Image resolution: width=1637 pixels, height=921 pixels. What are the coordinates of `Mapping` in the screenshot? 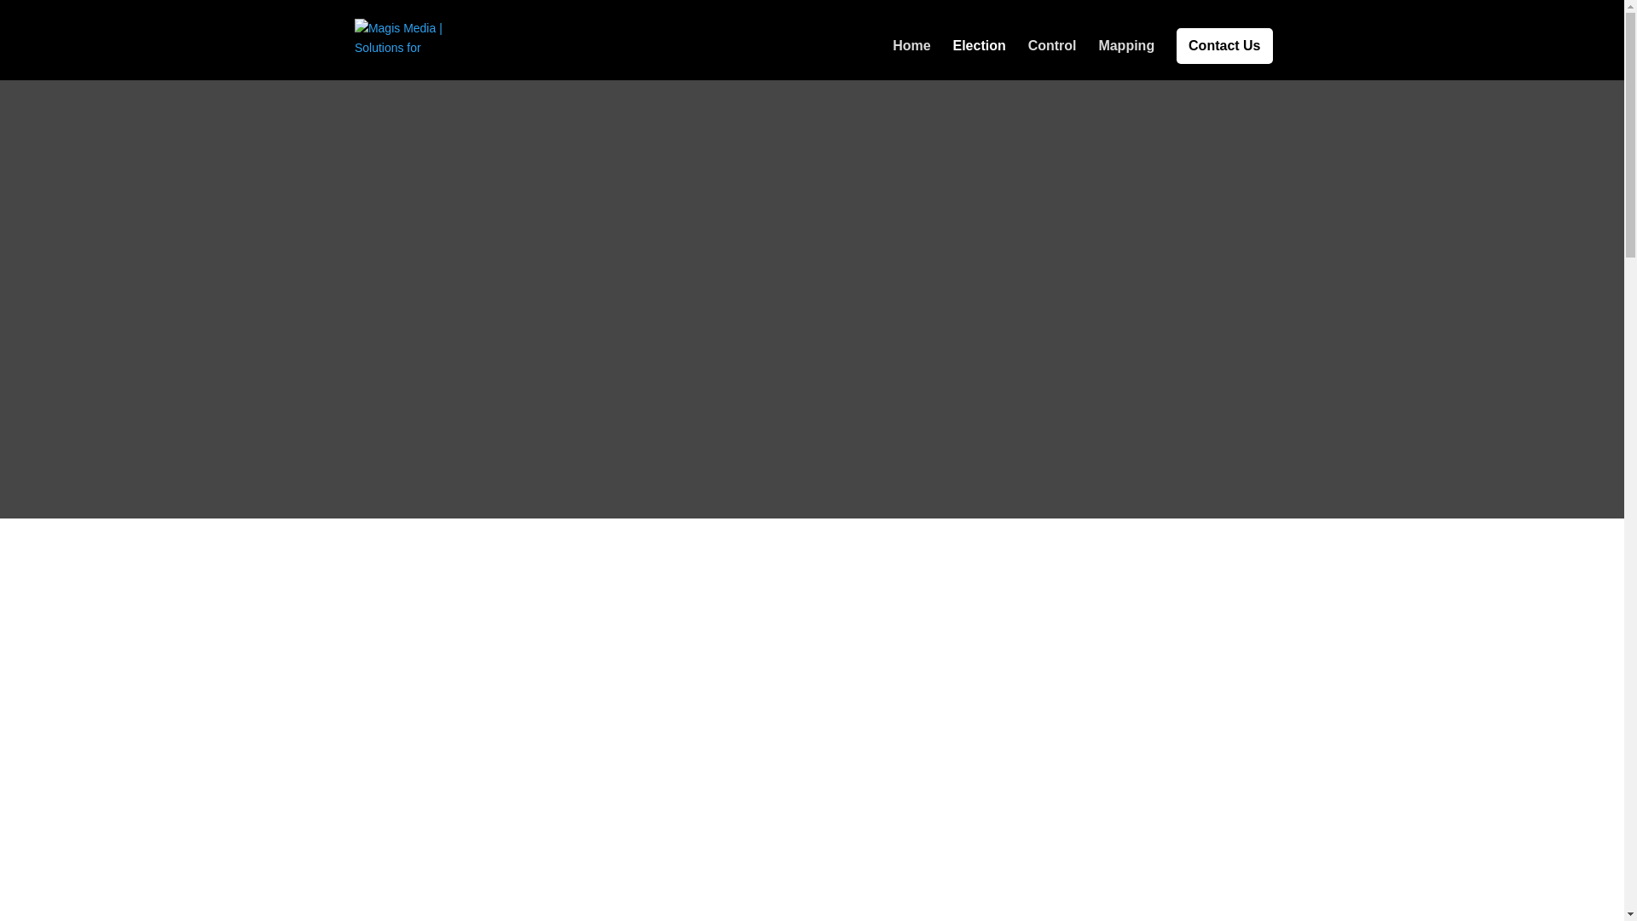 It's located at (1125, 60).